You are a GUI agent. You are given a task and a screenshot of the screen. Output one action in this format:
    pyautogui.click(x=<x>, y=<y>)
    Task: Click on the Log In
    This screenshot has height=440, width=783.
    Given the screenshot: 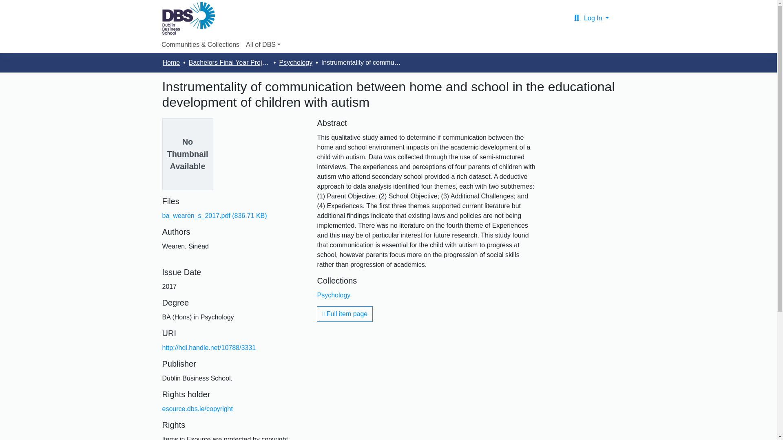 What is the action you would take?
    pyautogui.click(x=596, y=18)
    